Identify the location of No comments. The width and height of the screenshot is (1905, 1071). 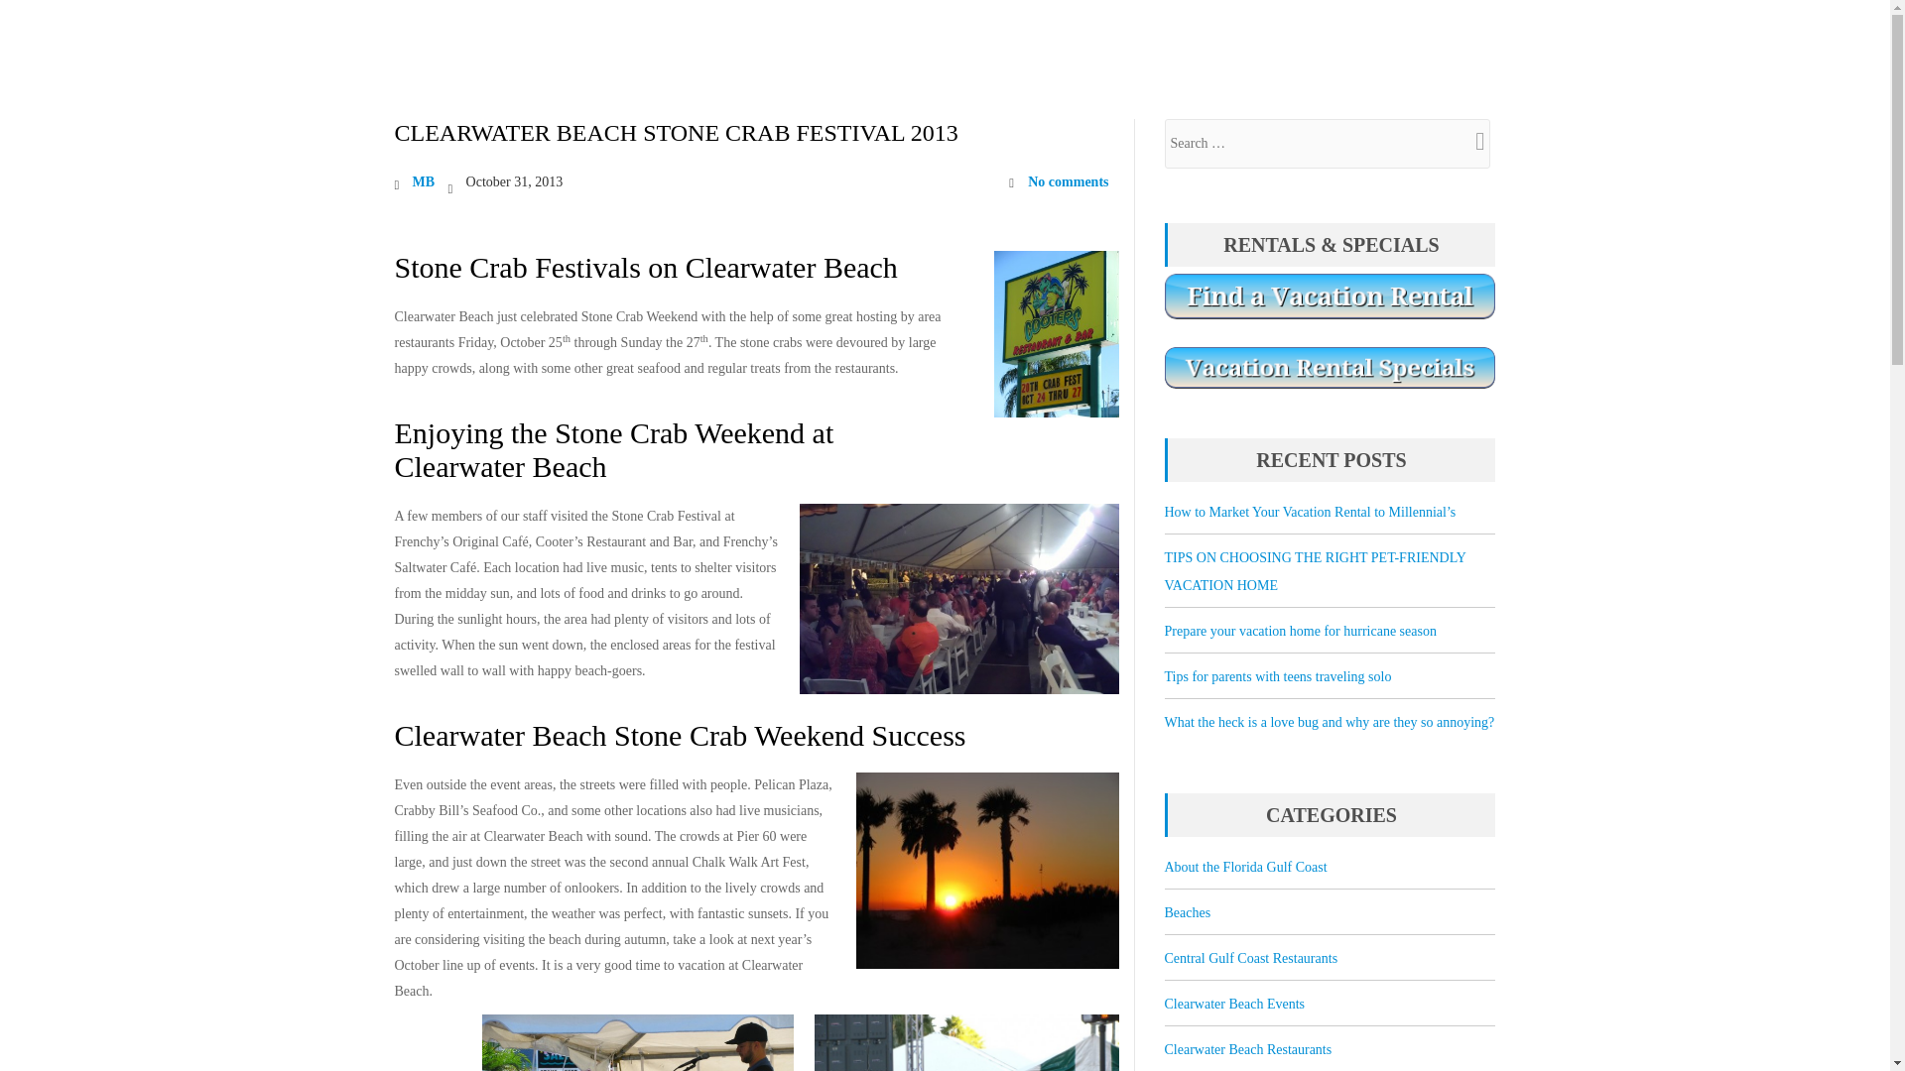
(1059, 181).